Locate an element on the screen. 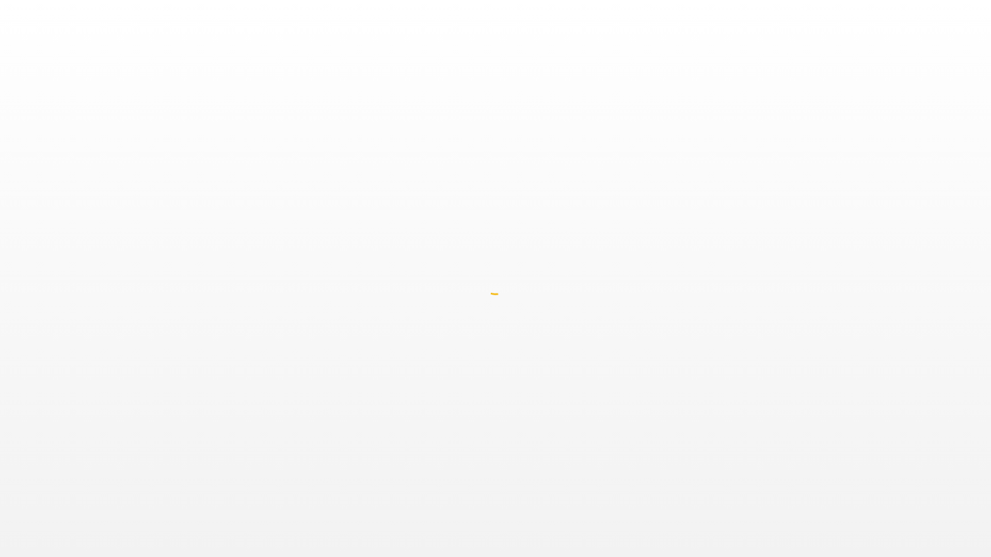 This screenshot has height=557, width=991. SINGUP is located at coordinates (495, 169).